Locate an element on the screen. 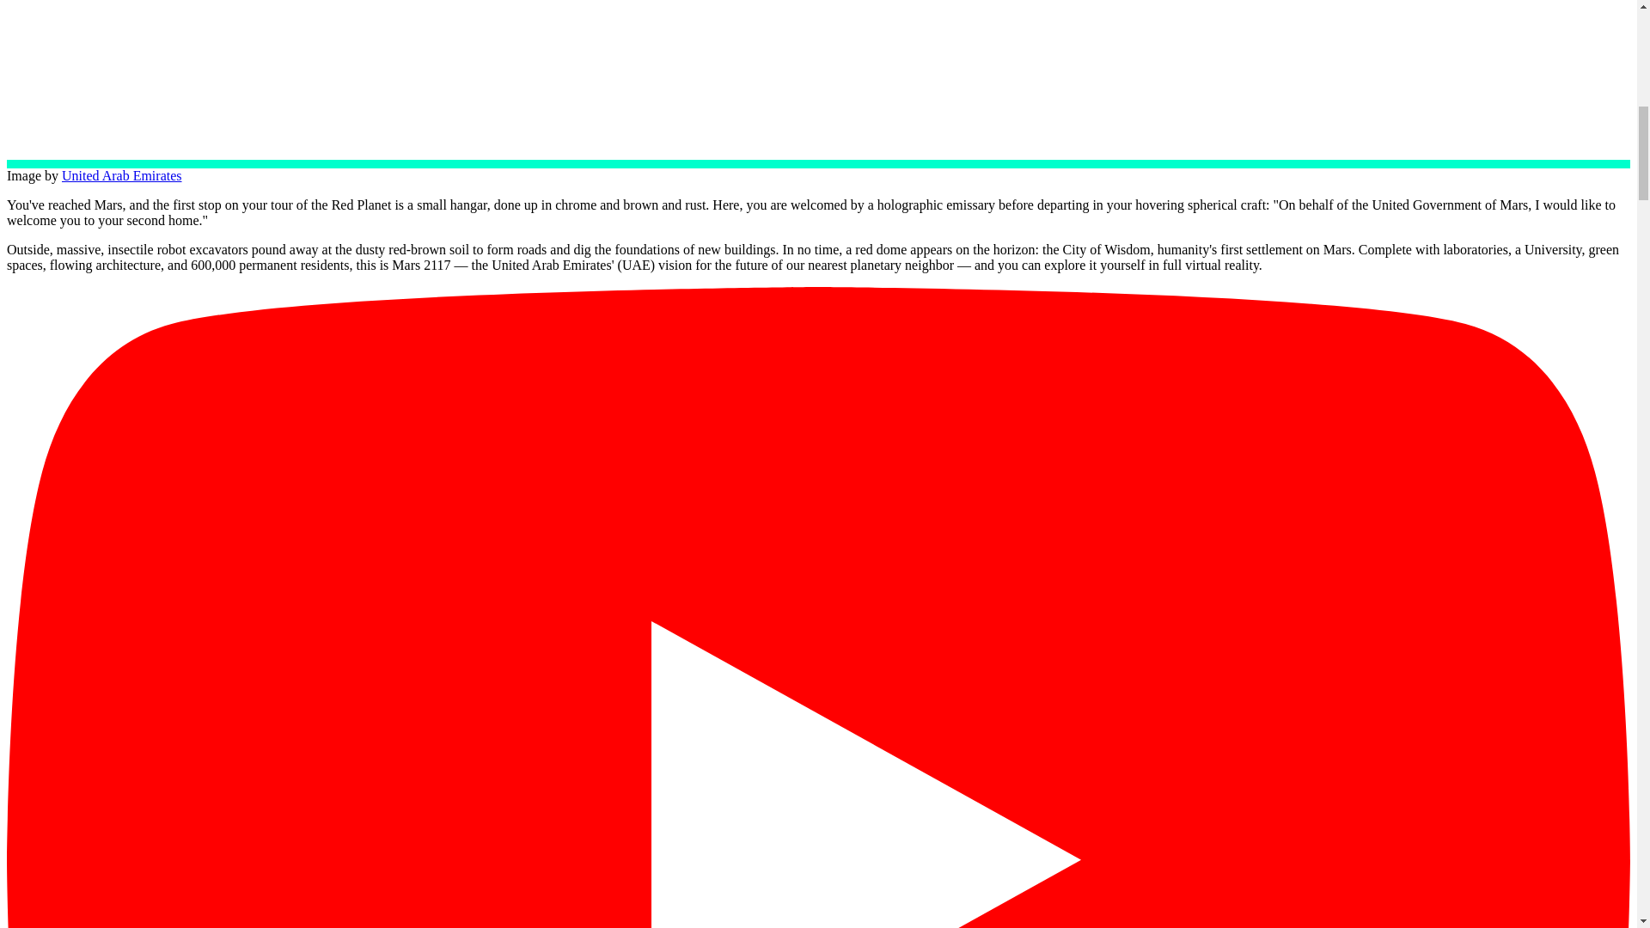  United Arab Emirates is located at coordinates (122, 175).